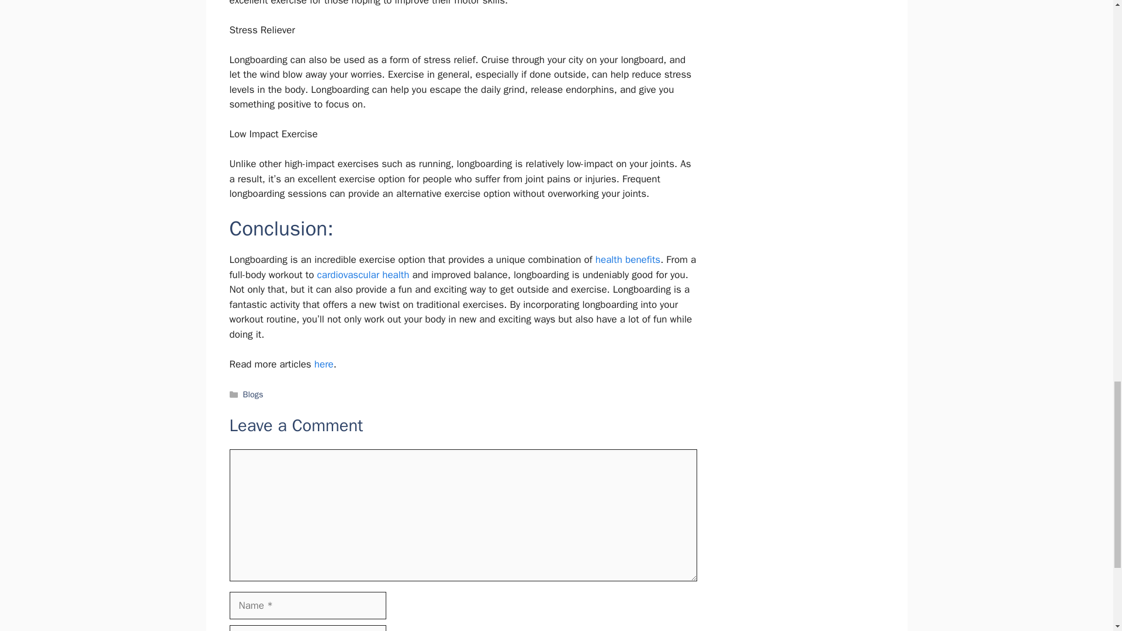  What do you see at coordinates (254, 394) in the screenshot?
I see `Blogs` at bounding box center [254, 394].